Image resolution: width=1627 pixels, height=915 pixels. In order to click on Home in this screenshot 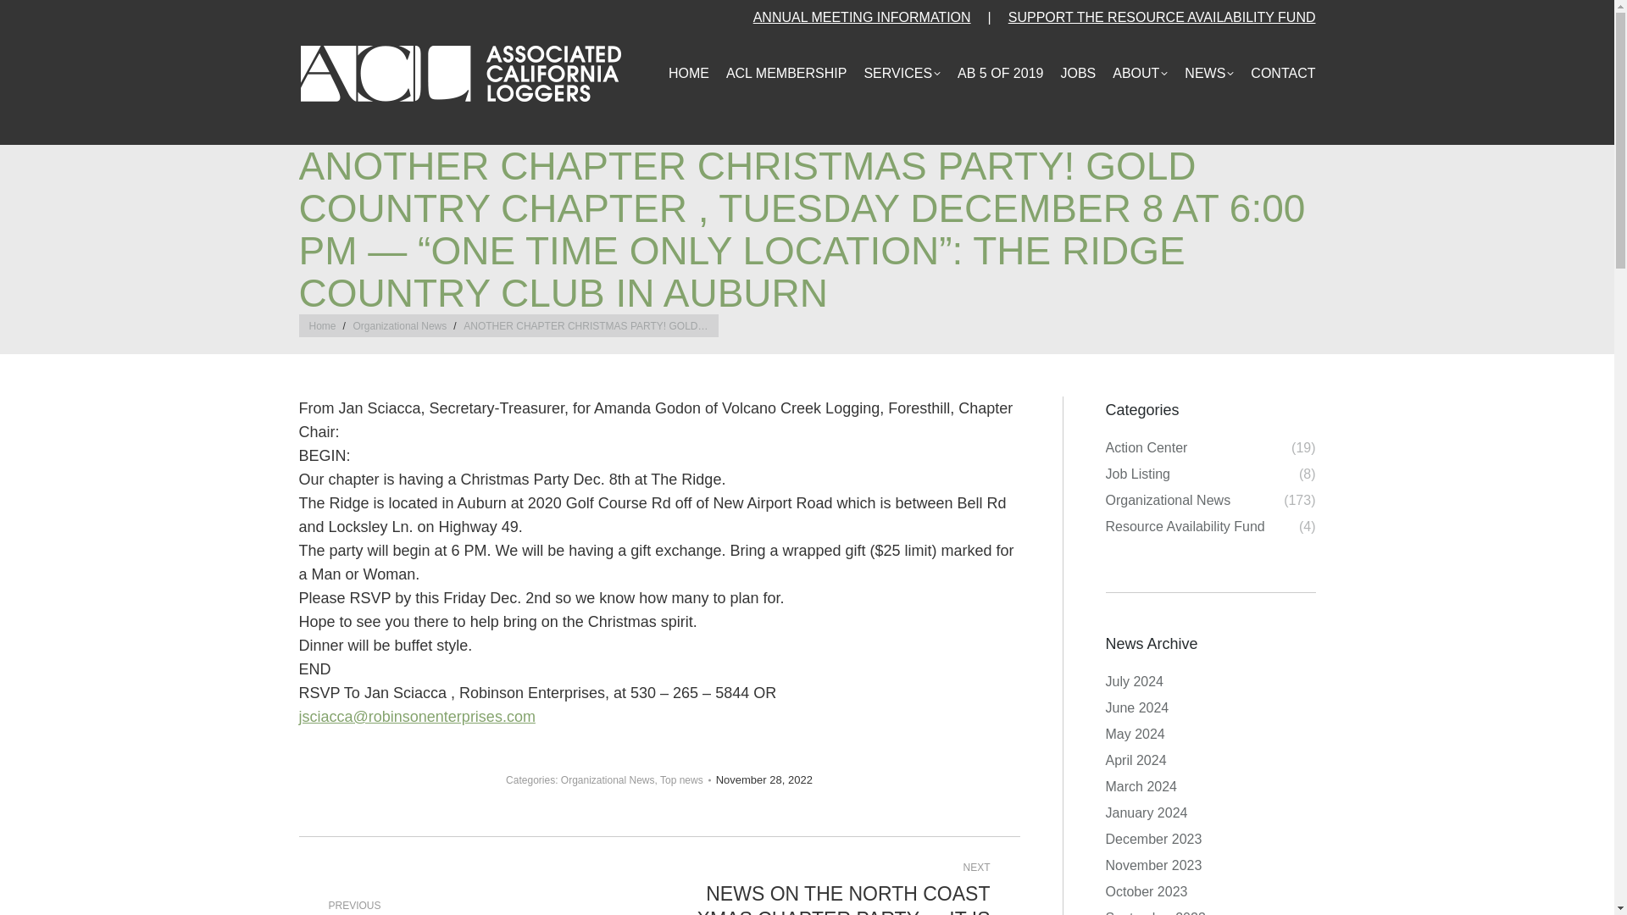, I will do `click(322, 326)`.